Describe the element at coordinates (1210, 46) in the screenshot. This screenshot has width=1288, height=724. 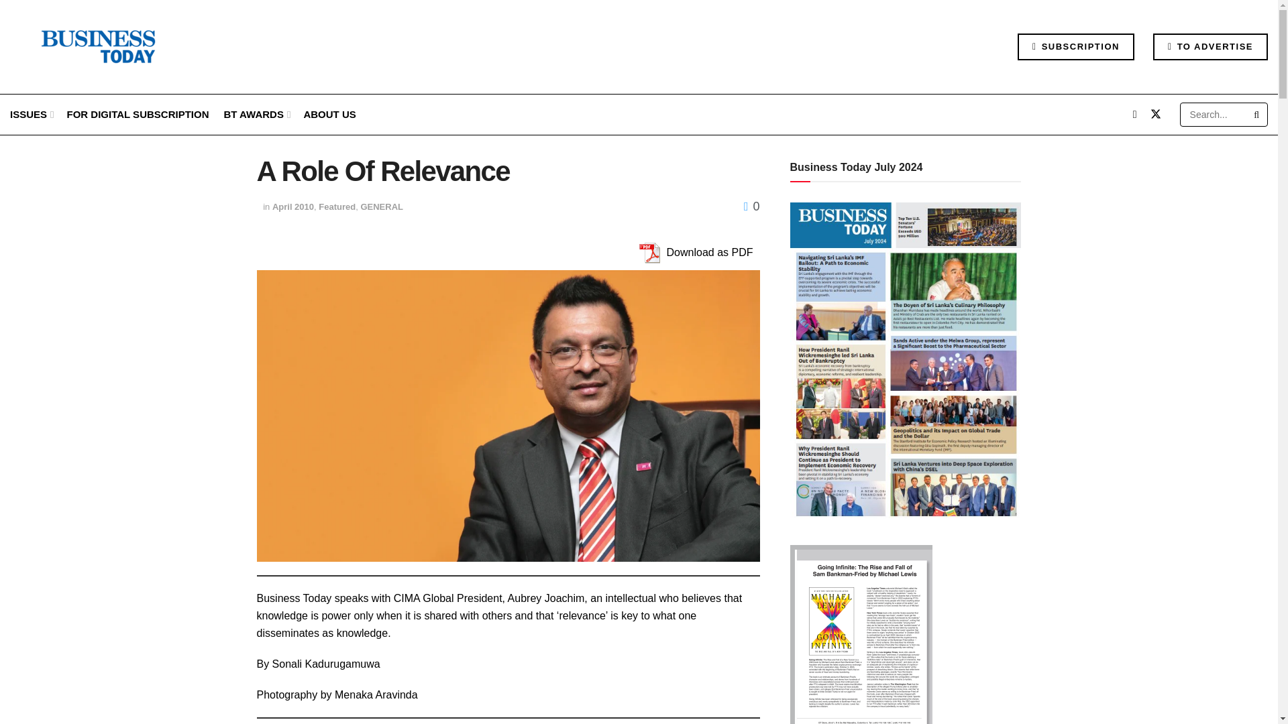
I see `TO ADVERTISE` at that location.